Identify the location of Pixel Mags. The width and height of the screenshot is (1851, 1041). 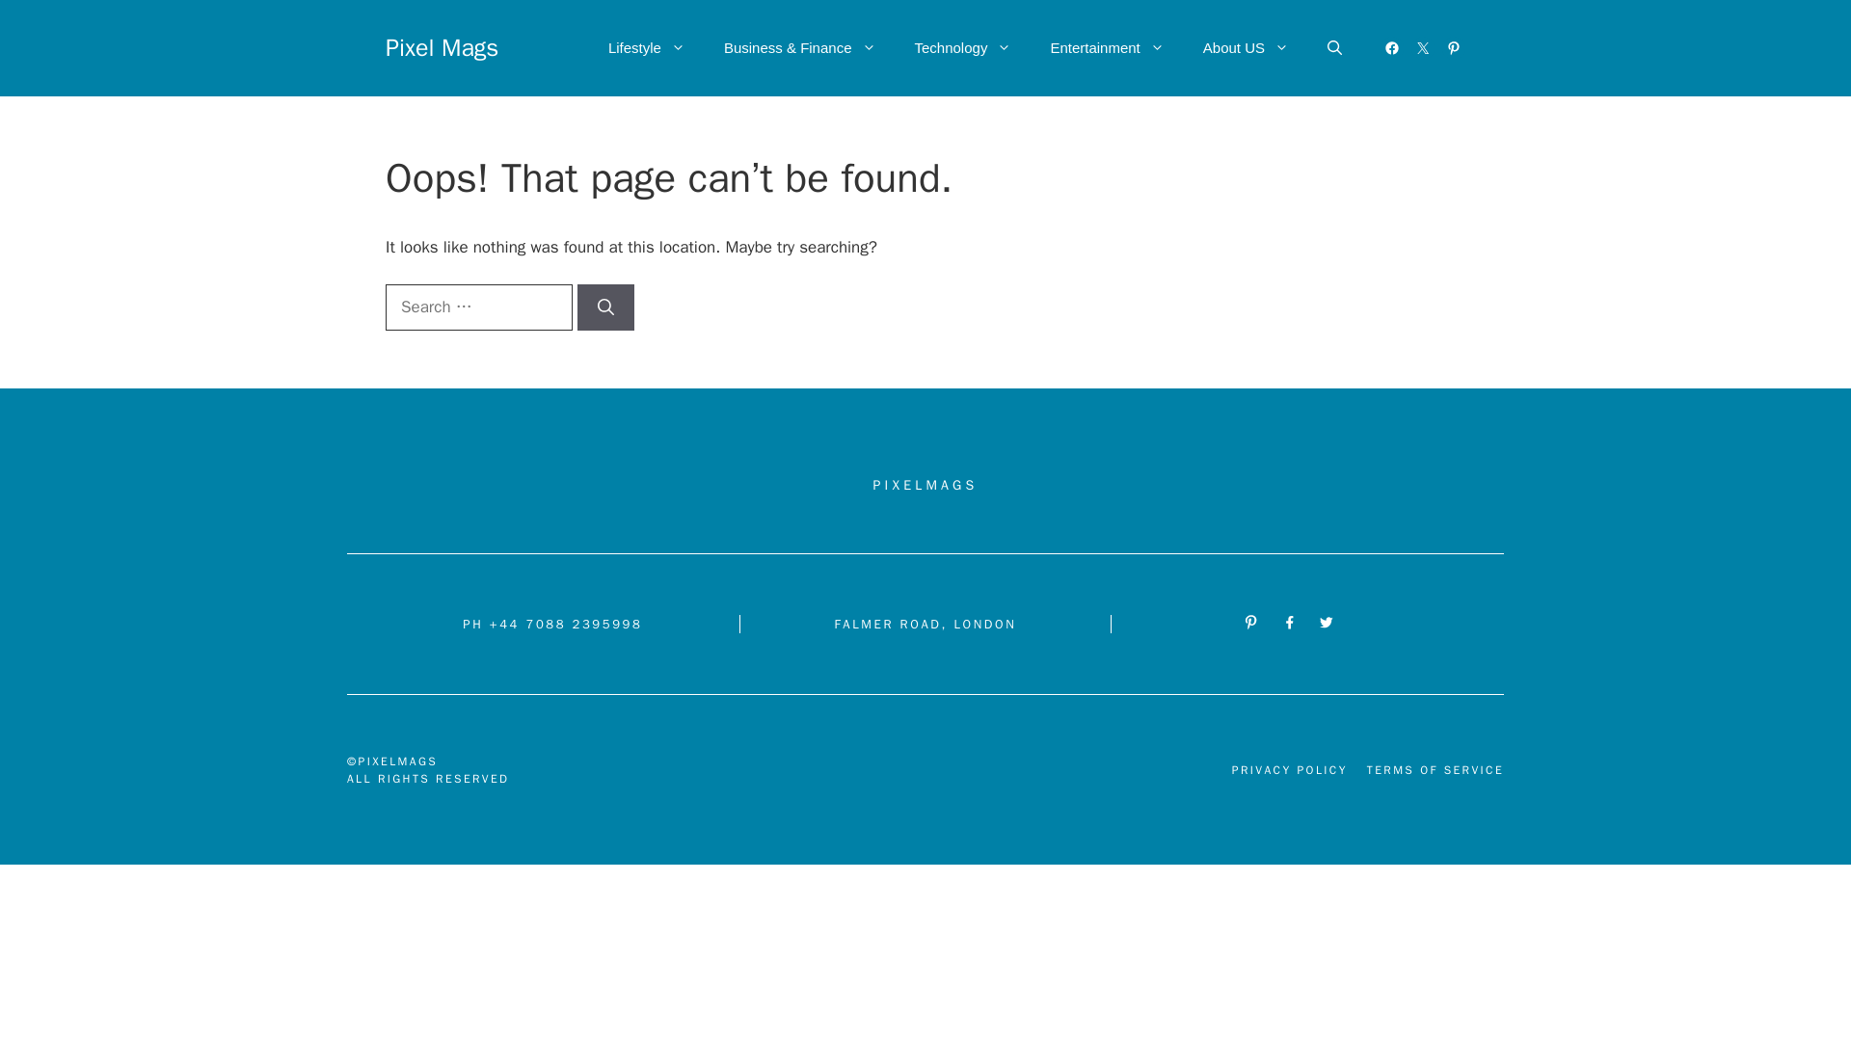
(442, 46).